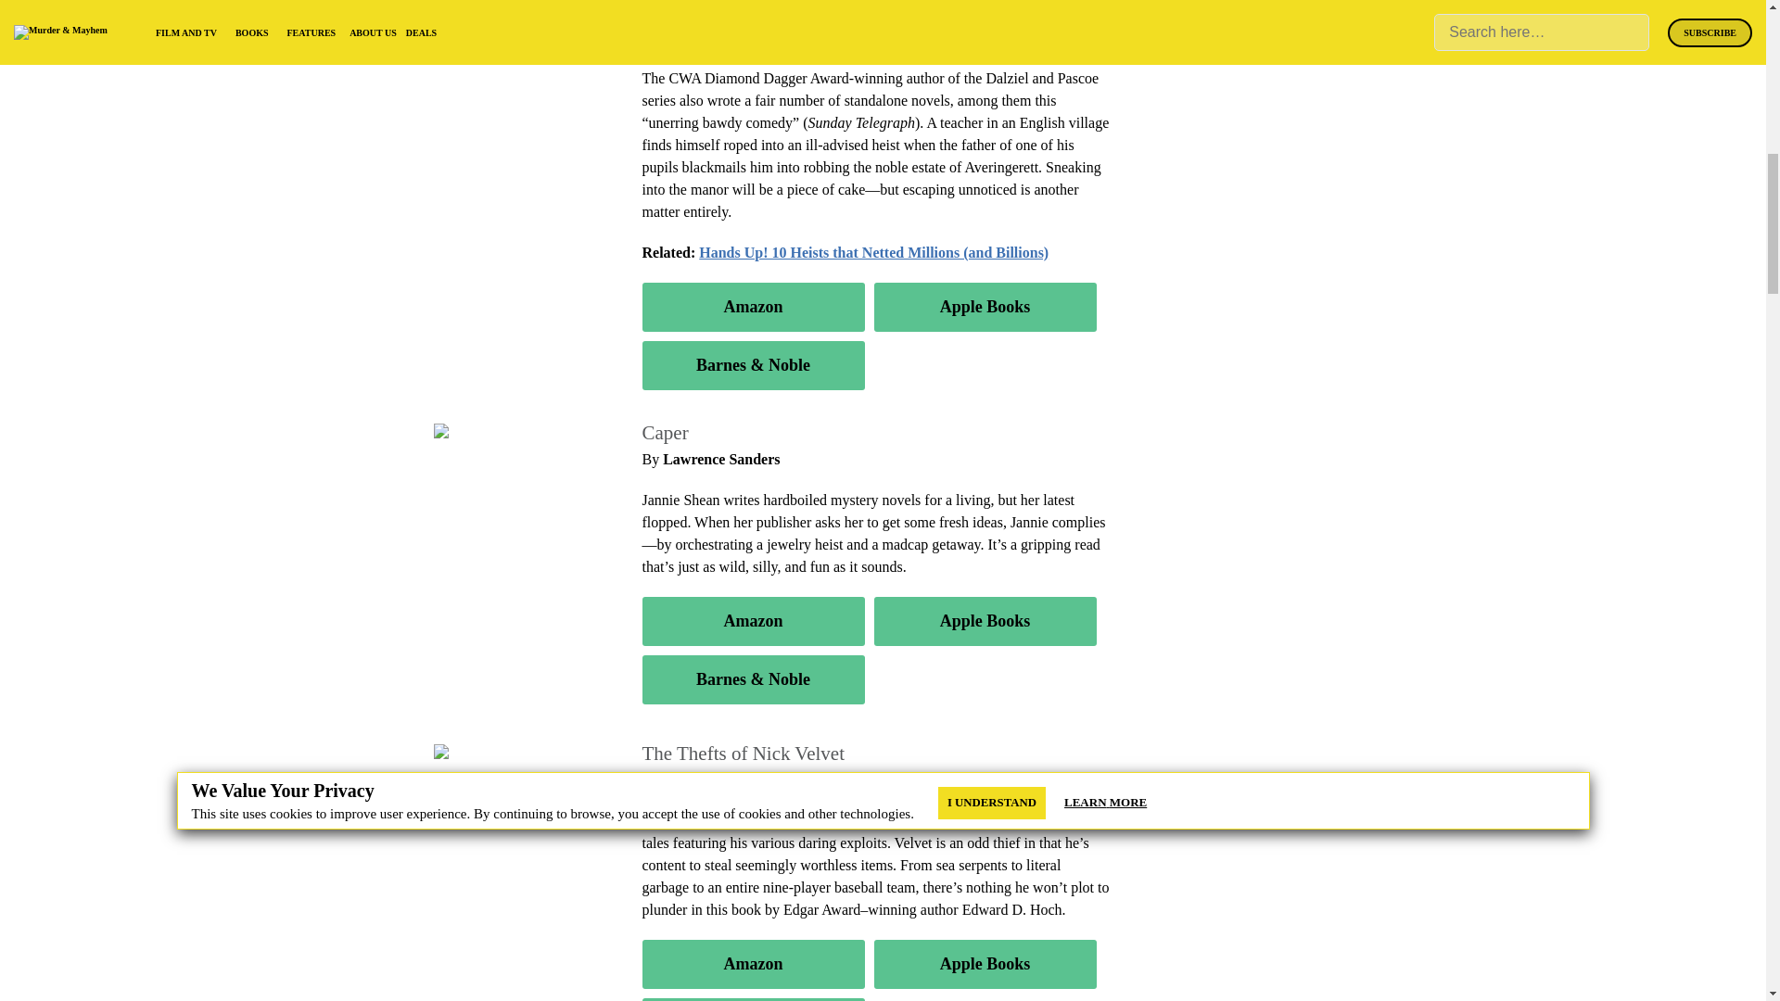  Describe the element at coordinates (985, 621) in the screenshot. I see `Apple Books` at that location.